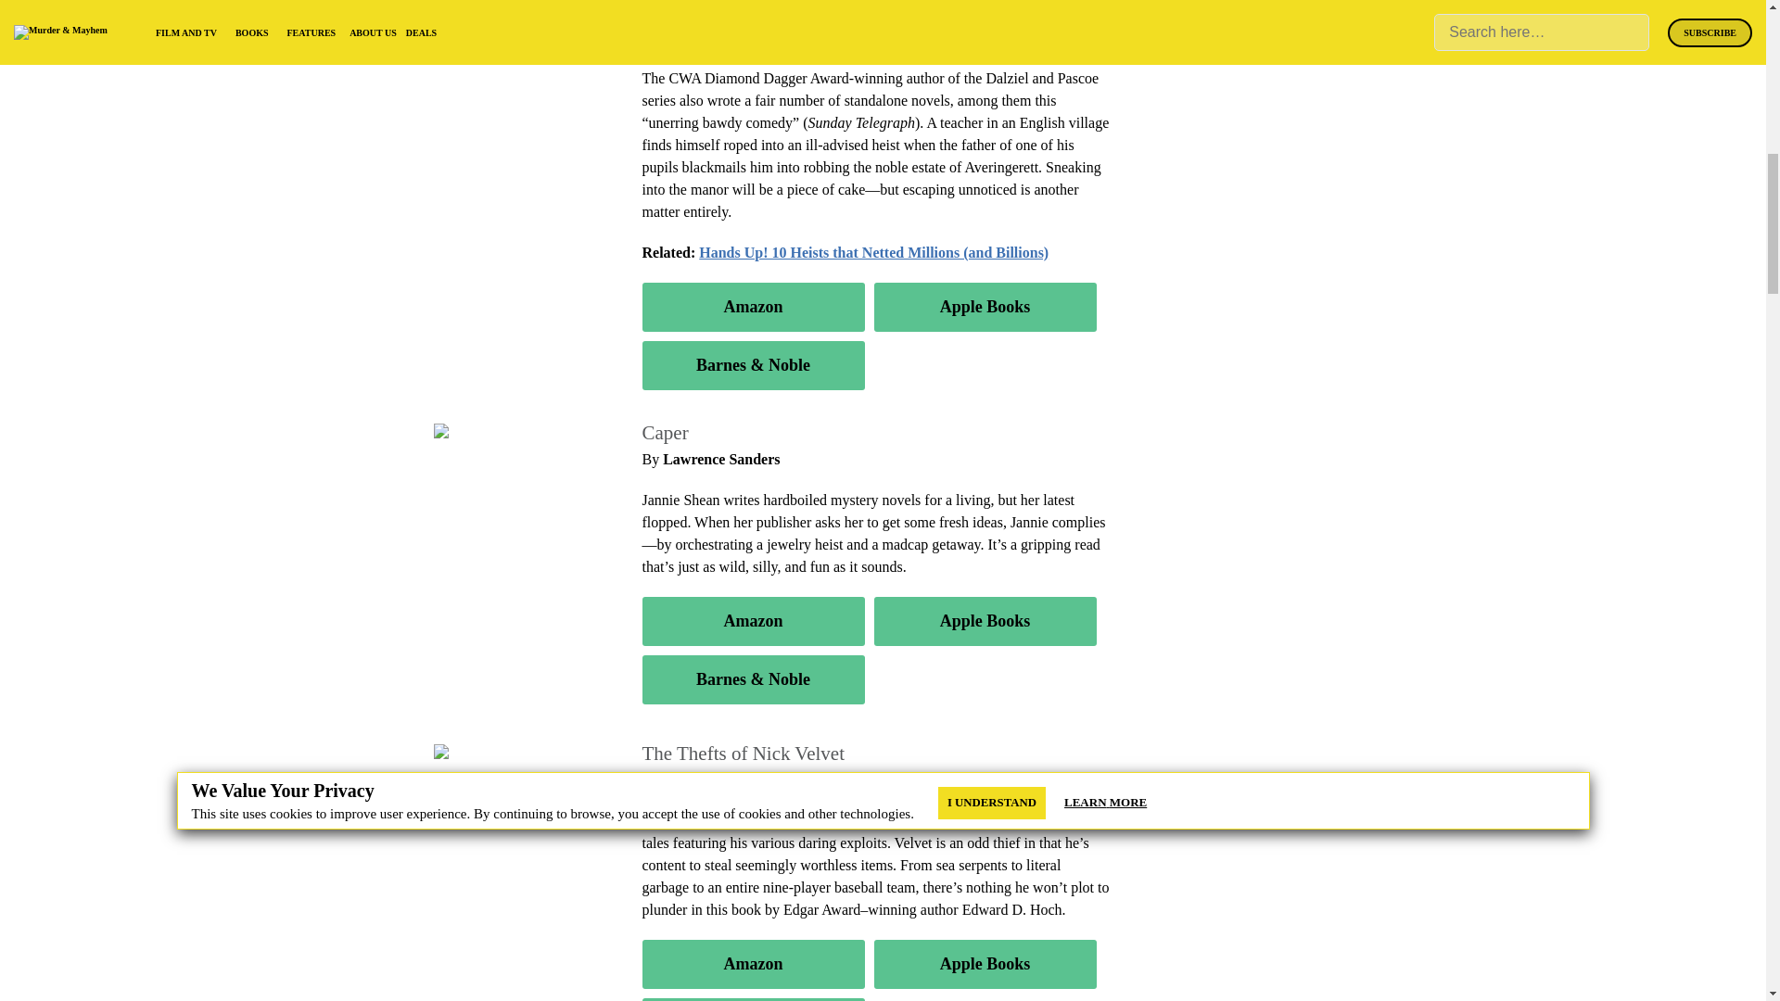  Describe the element at coordinates (985, 621) in the screenshot. I see `Apple Books` at that location.